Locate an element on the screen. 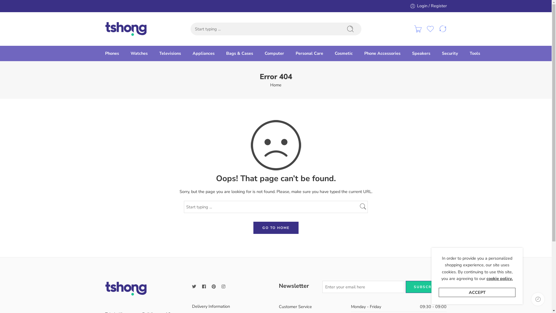 The height and width of the screenshot is (313, 556). Bags & Cases is located at coordinates (239, 53).